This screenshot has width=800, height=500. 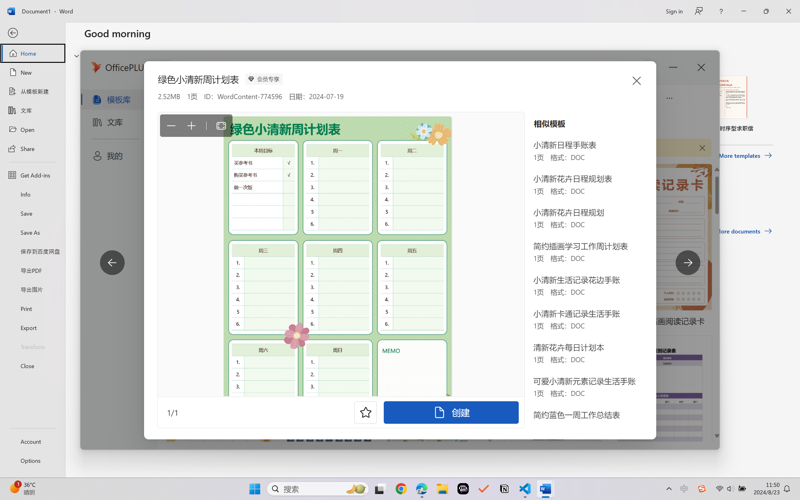 What do you see at coordinates (421, 7) in the screenshot?
I see `Google Account` at bounding box center [421, 7].